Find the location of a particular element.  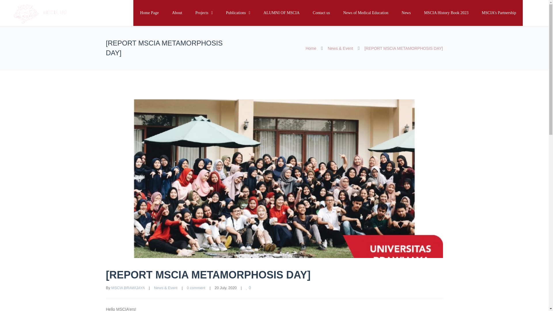

0  is located at coordinates (249, 287).